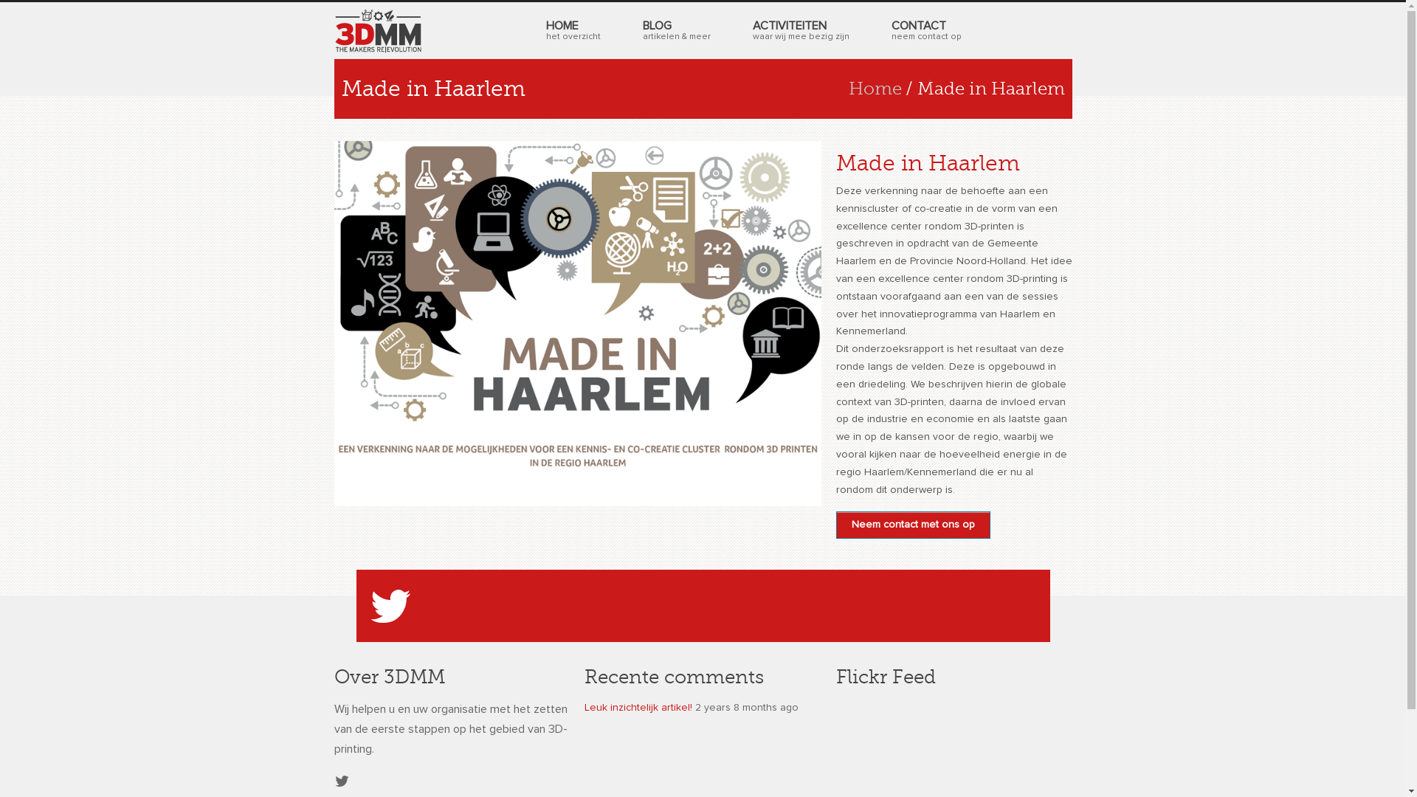  Describe the element at coordinates (800, 31) in the screenshot. I see `ACTIVITEITEN
waar wij mee bezig zijn` at that location.